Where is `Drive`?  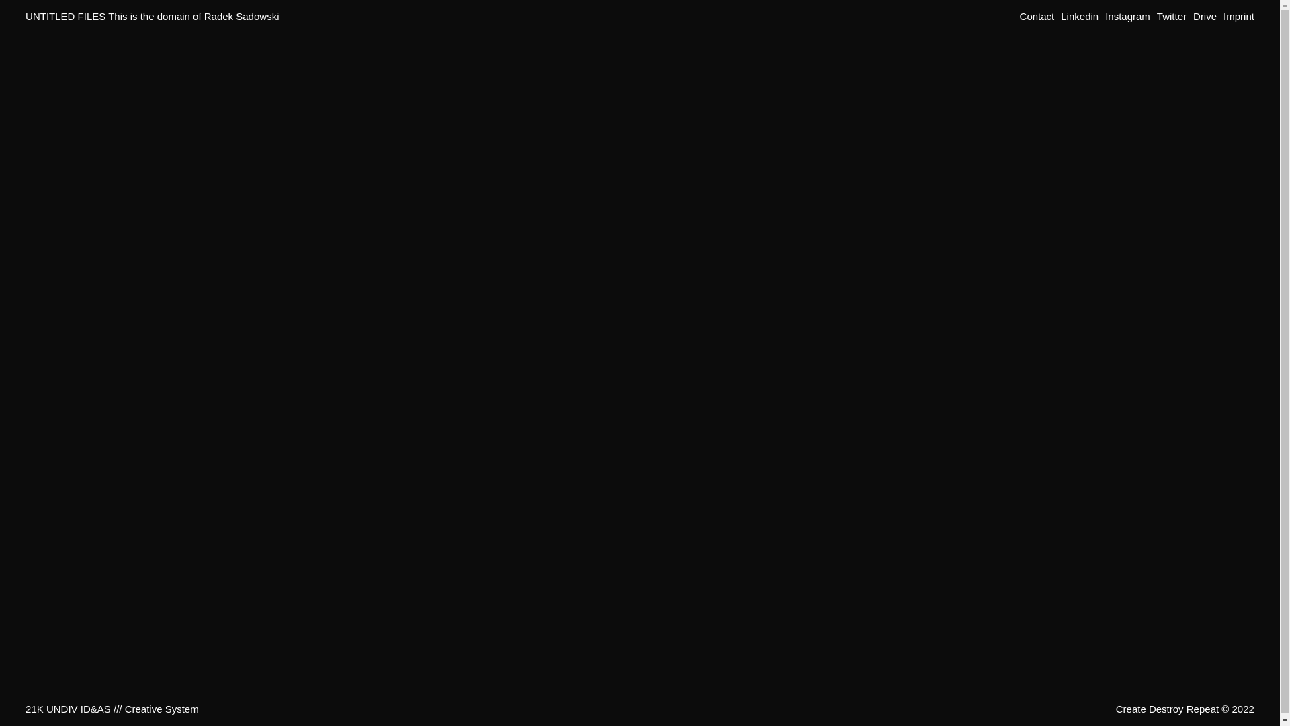 Drive is located at coordinates (1205, 16).